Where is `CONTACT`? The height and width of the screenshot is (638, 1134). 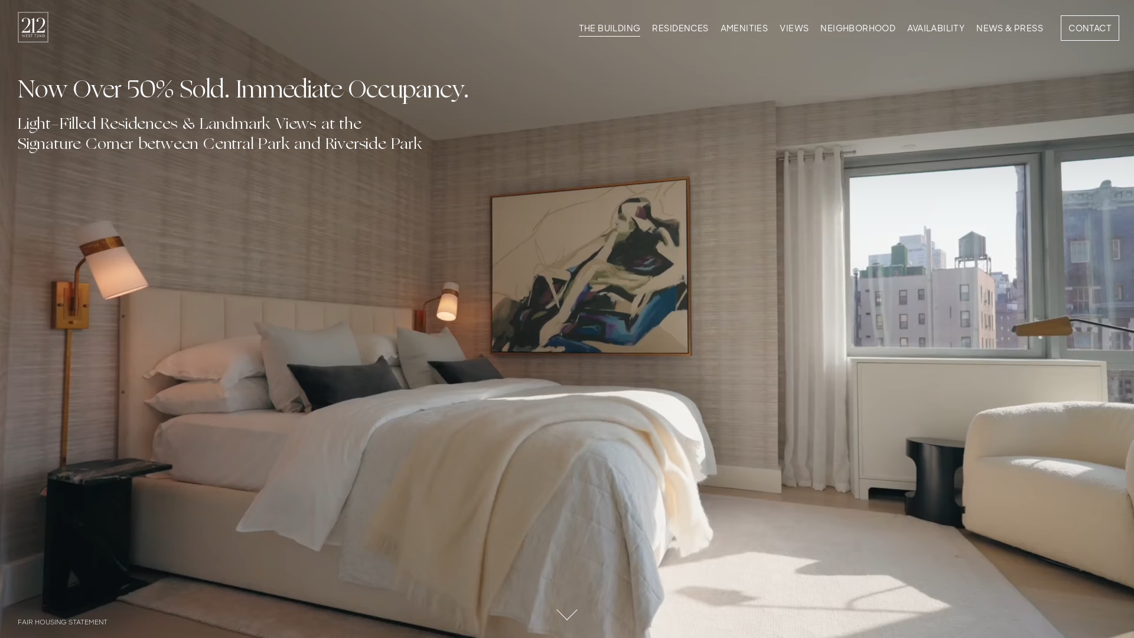
CONTACT is located at coordinates (1090, 28).